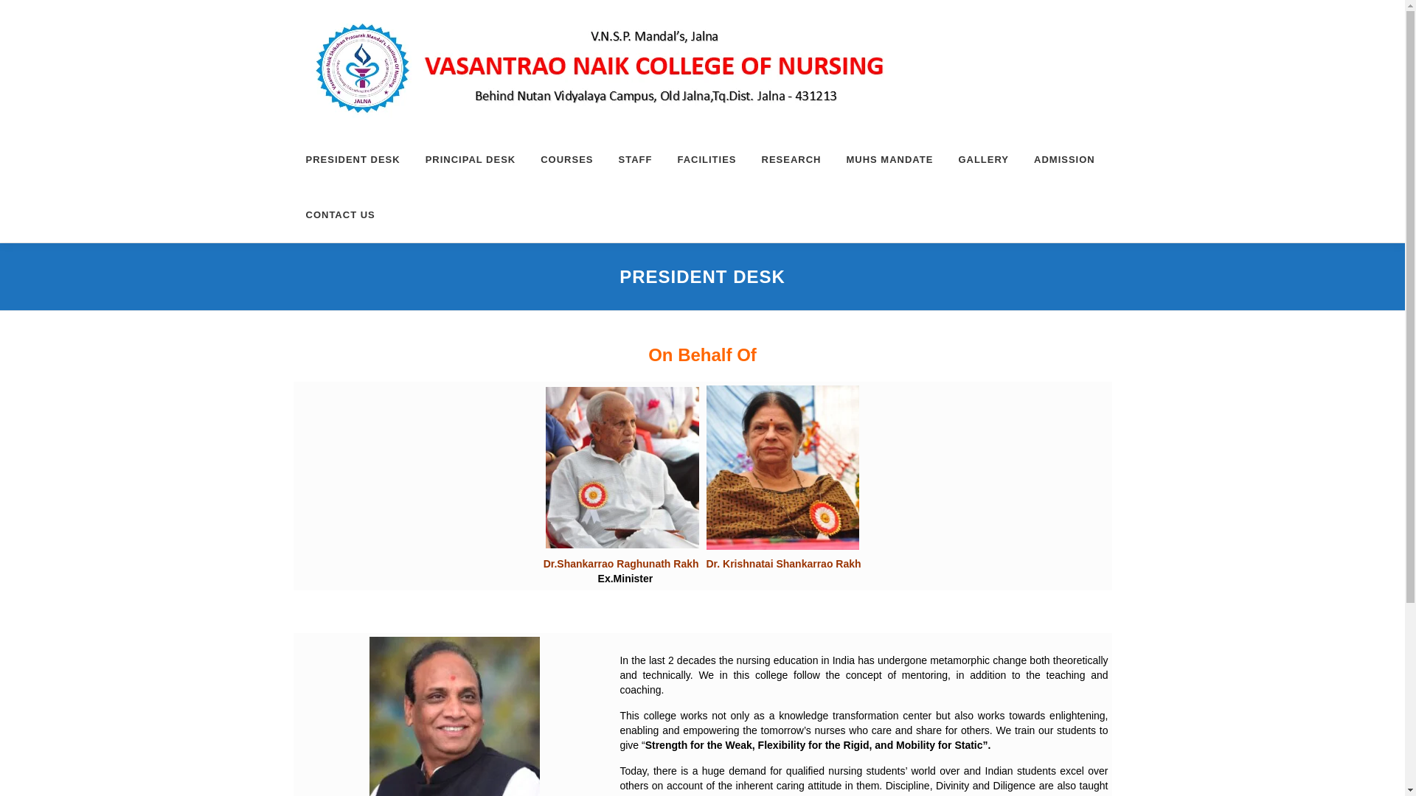 This screenshot has height=796, width=1416. Describe the element at coordinates (636, 159) in the screenshot. I see `STAFF` at that location.